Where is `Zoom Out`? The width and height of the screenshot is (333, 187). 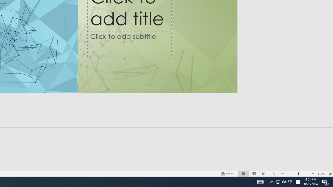
Zoom Out is located at coordinates (291, 173).